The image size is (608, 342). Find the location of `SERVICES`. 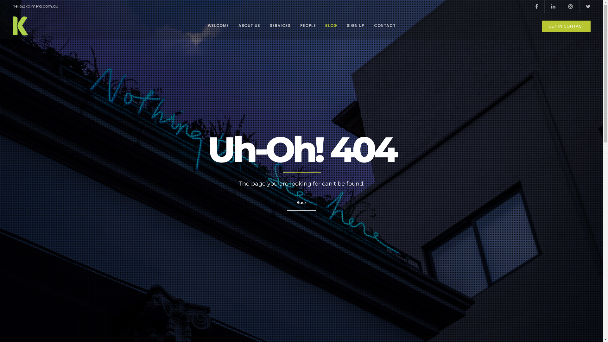

SERVICES is located at coordinates (280, 26).